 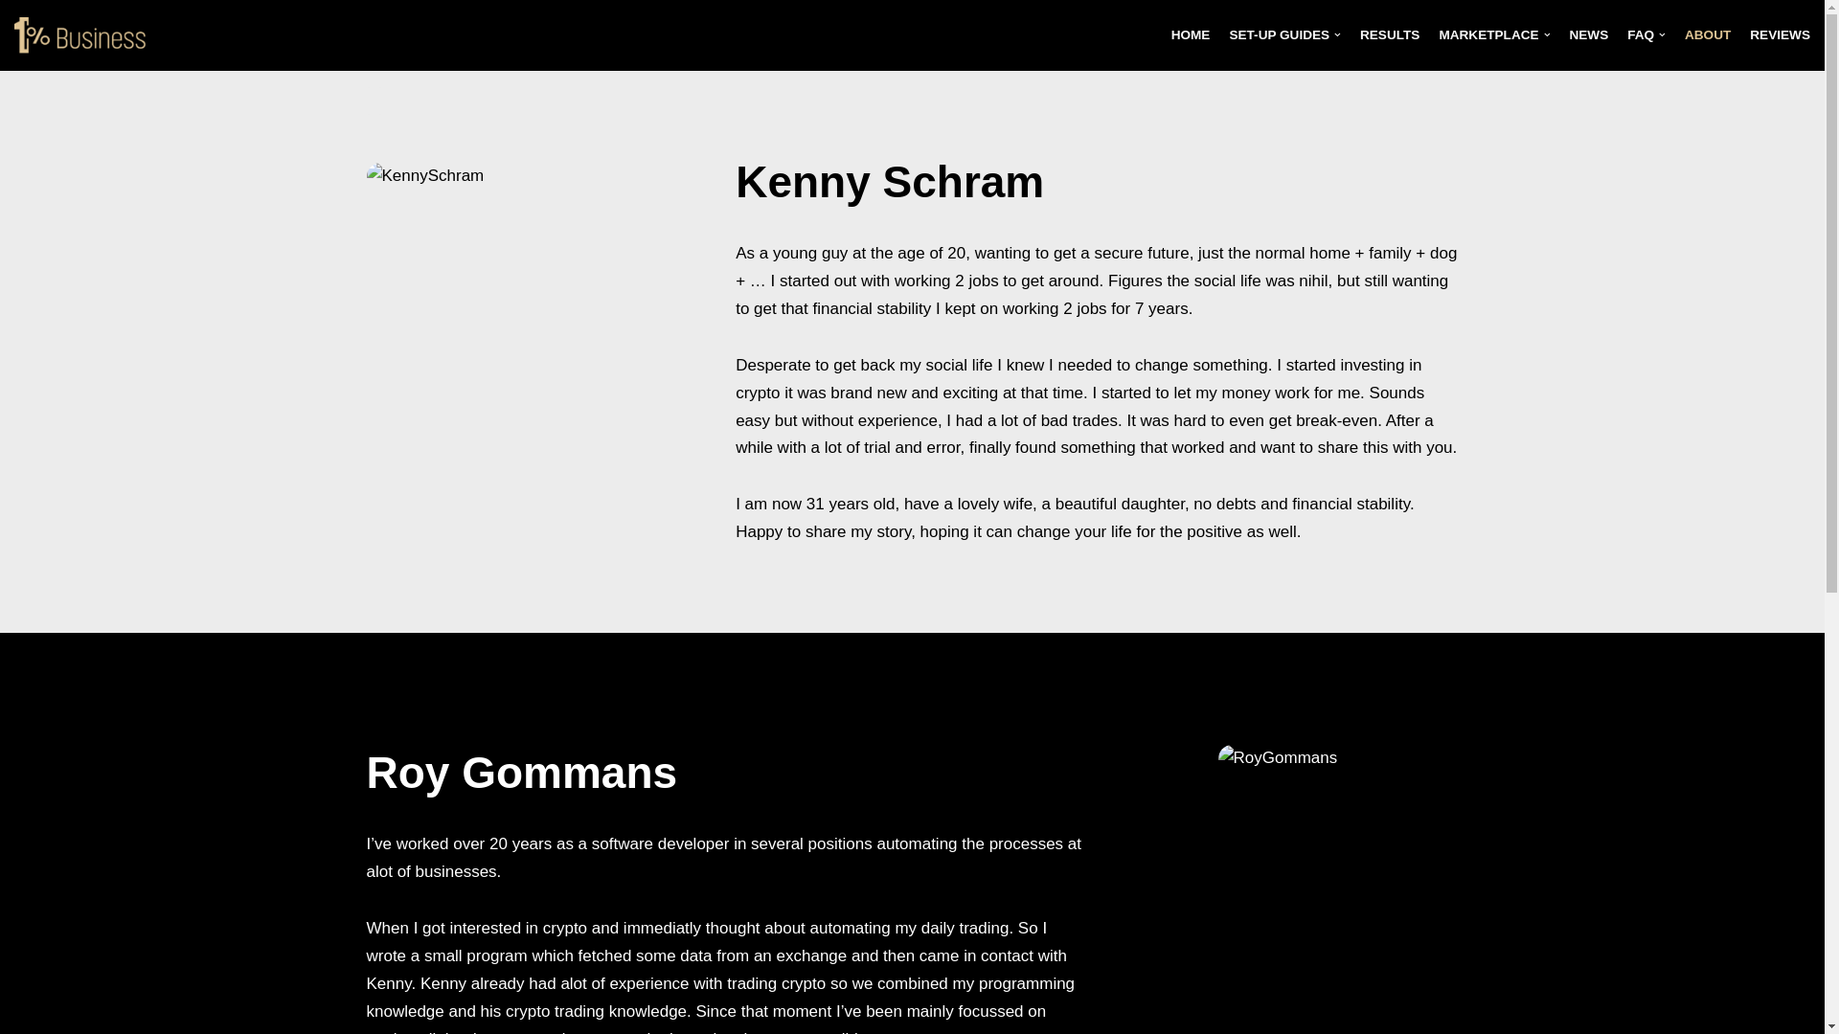 I want to click on Skip to content, so click(x=14, y=40).